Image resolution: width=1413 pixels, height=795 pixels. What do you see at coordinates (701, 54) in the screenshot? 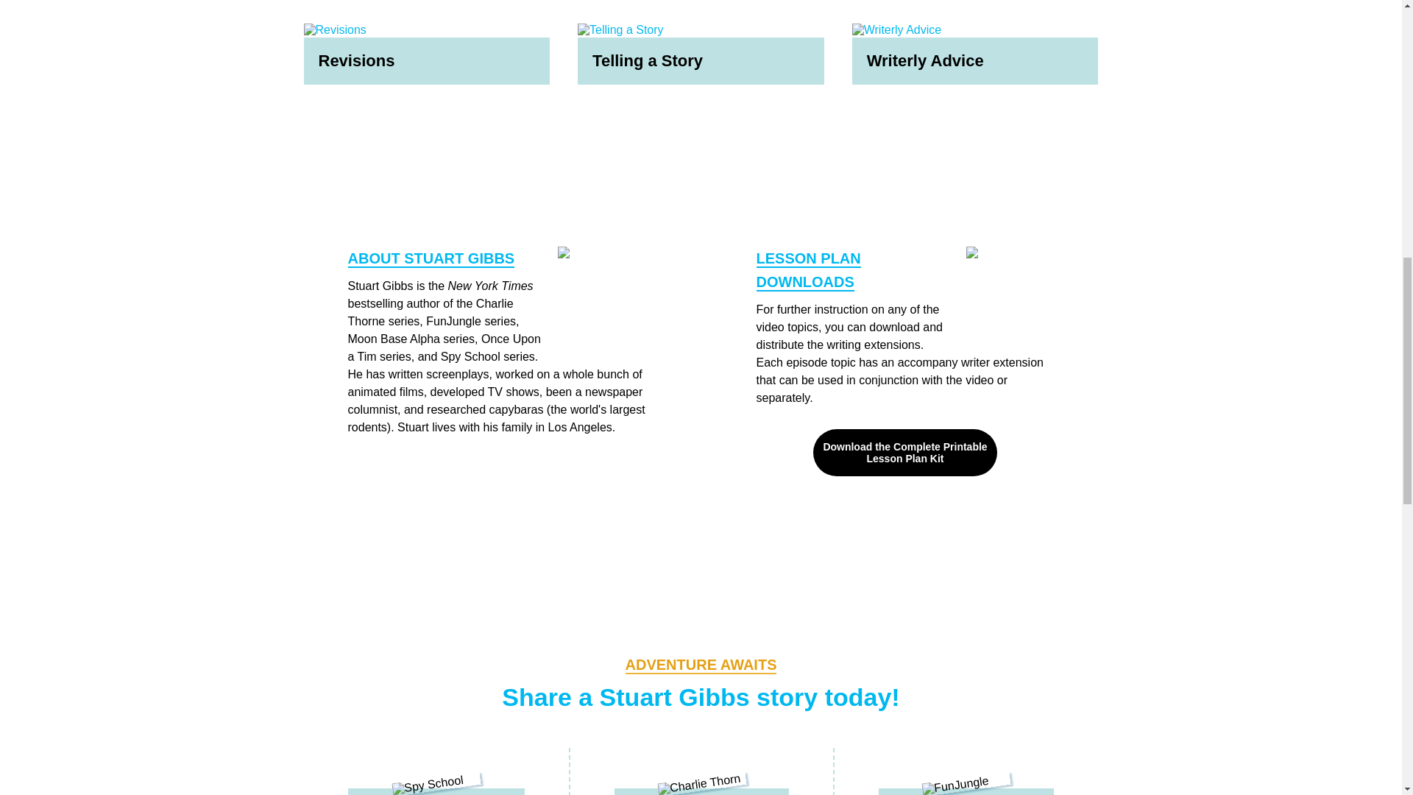
I see `Telling a Story` at bounding box center [701, 54].